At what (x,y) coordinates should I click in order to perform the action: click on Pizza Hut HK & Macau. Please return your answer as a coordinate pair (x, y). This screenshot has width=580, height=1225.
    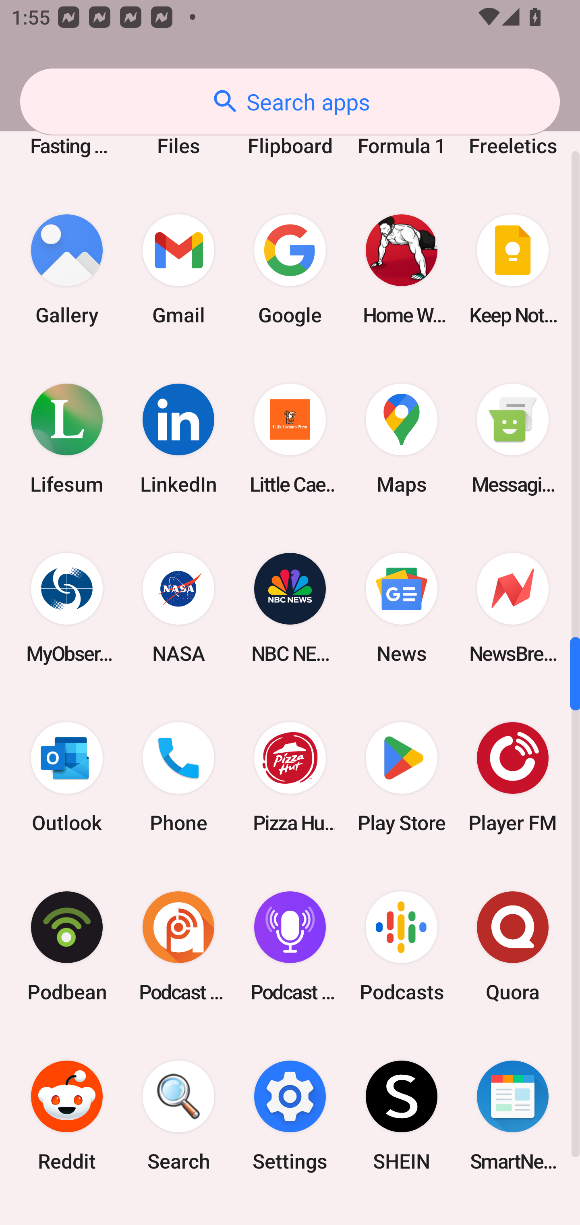
    Looking at the image, I should click on (290, 777).